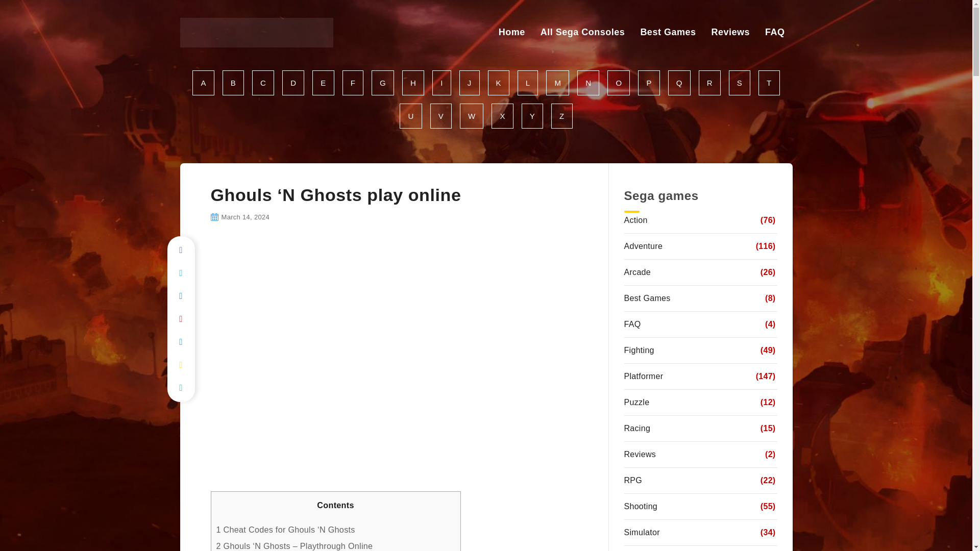 The width and height of the screenshot is (980, 551). Describe the element at coordinates (382, 83) in the screenshot. I see `G of sega` at that location.